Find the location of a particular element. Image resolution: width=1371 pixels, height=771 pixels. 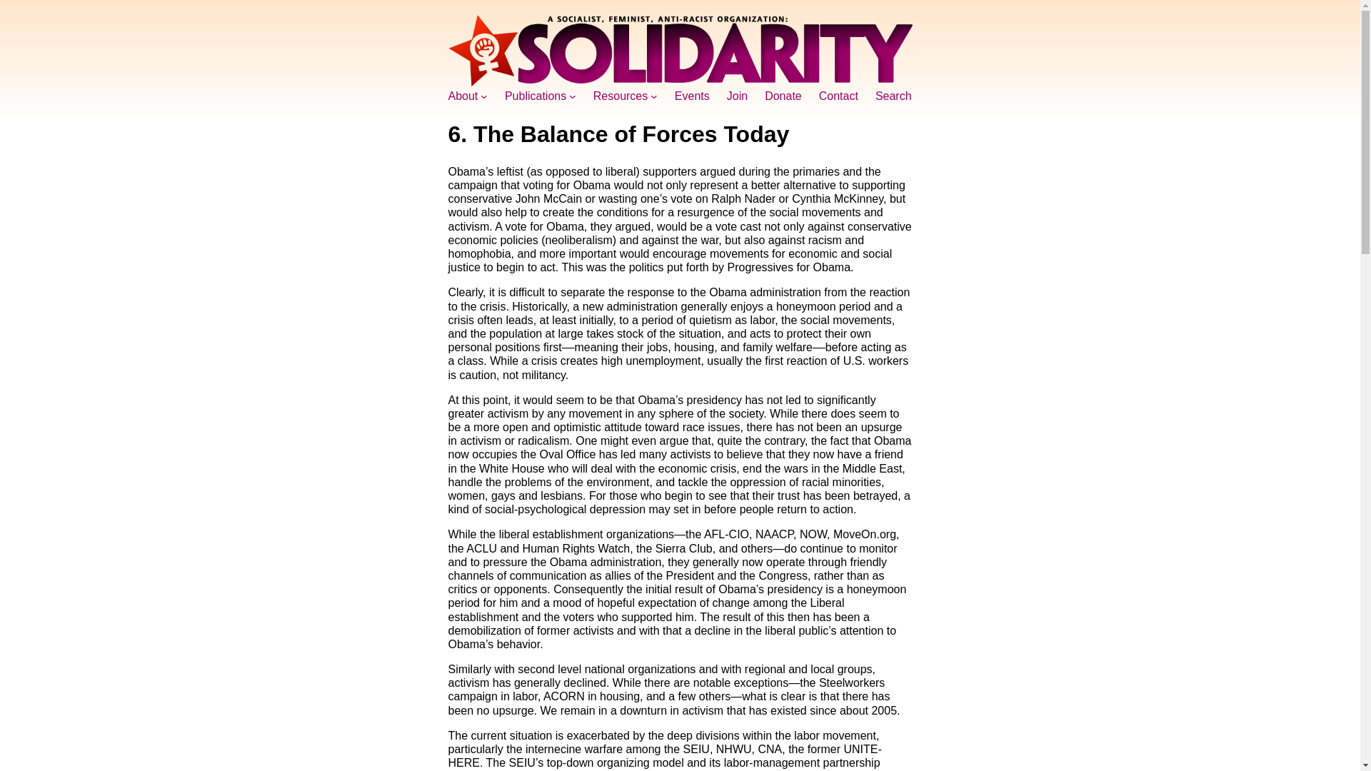

Events is located at coordinates (692, 96).